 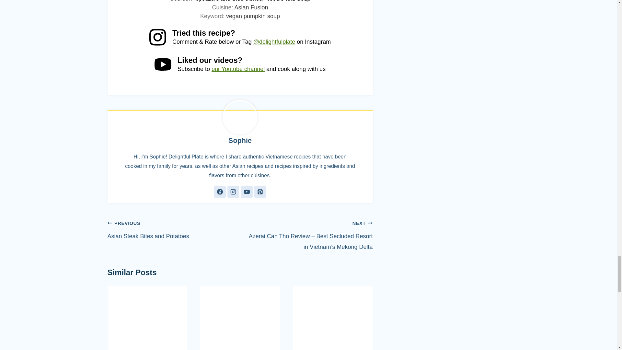 What do you see at coordinates (233, 192) in the screenshot?
I see `Follow Sophie on Instagram` at bounding box center [233, 192].